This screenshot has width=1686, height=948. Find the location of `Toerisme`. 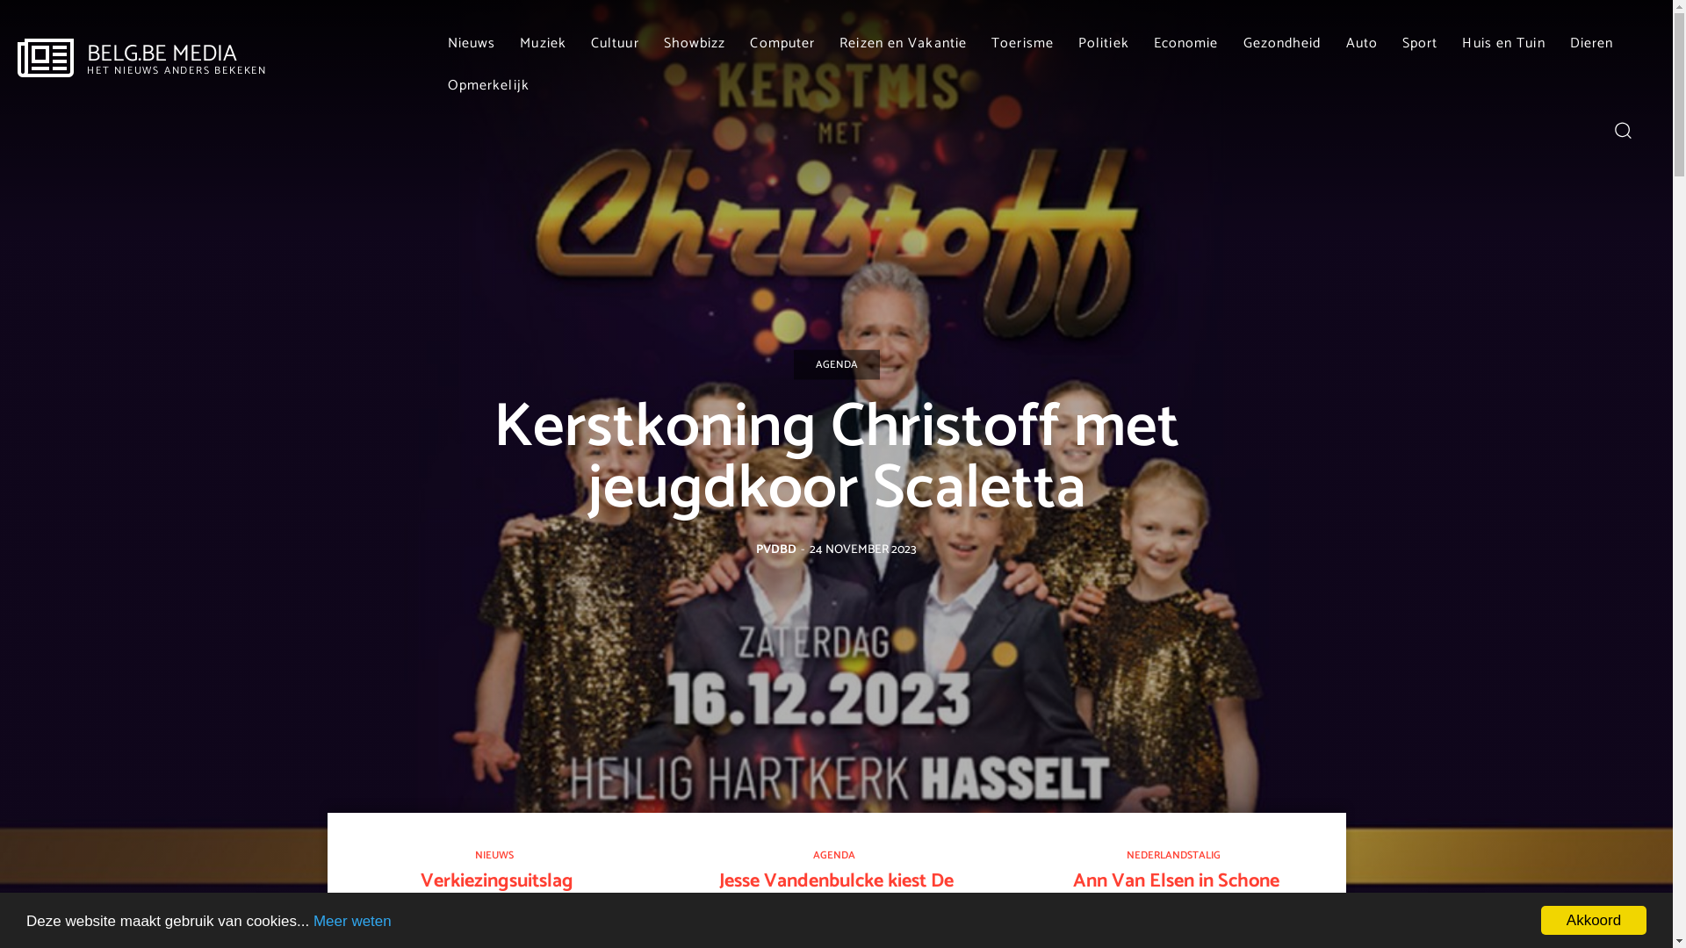

Toerisme is located at coordinates (1022, 44).